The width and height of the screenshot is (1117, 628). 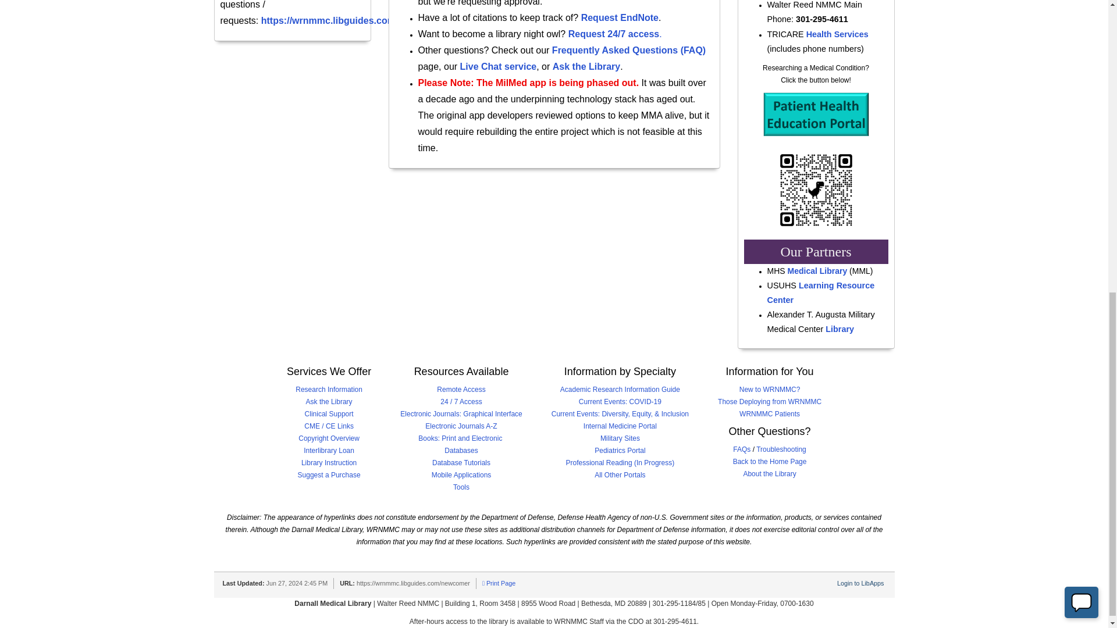 What do you see at coordinates (586, 66) in the screenshot?
I see `Ask the Library` at bounding box center [586, 66].